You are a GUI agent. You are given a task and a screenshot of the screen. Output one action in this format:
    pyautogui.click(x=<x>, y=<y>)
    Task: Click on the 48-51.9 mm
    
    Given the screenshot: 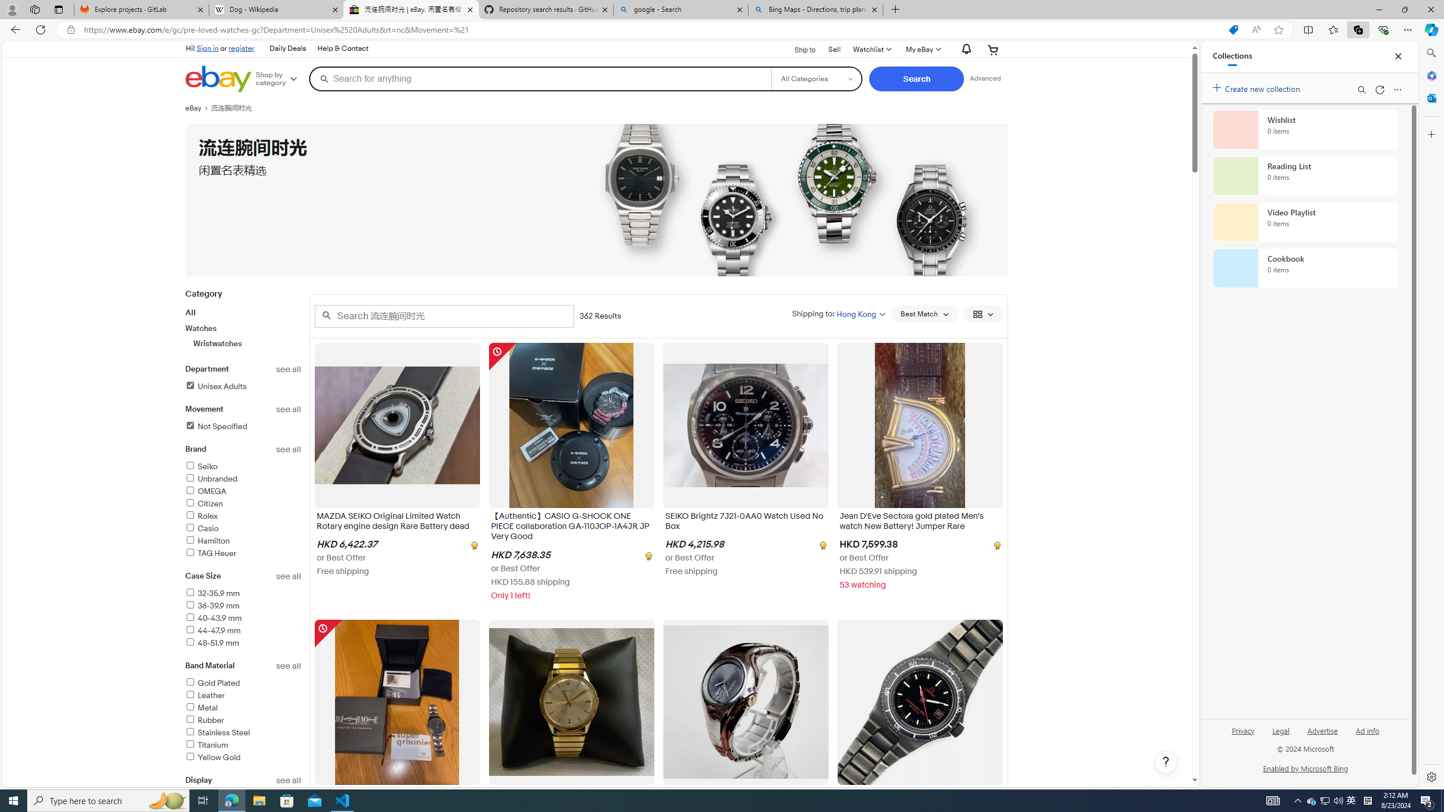 What is the action you would take?
    pyautogui.click(x=243, y=643)
    